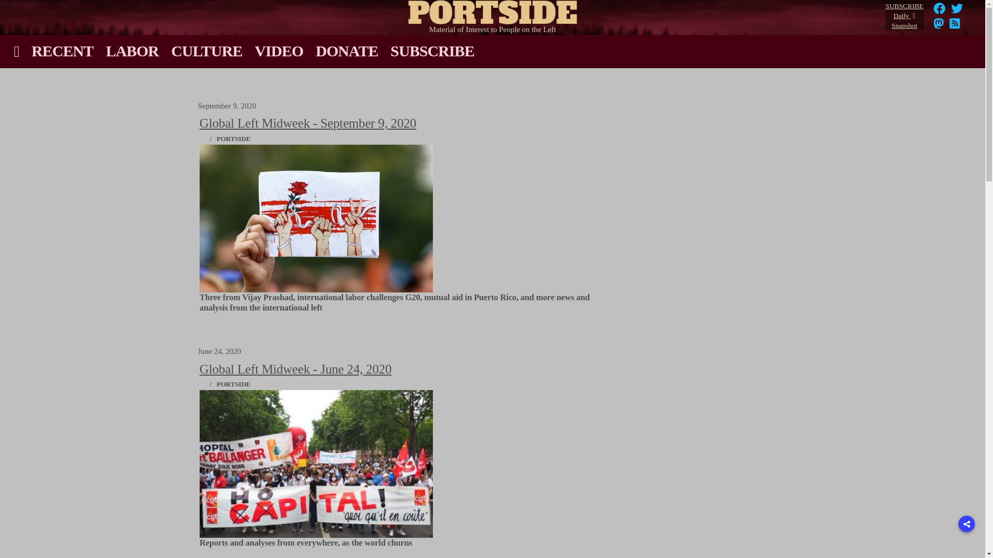 The width and height of the screenshot is (993, 558). What do you see at coordinates (132, 51) in the screenshot?
I see `LABOR` at bounding box center [132, 51].